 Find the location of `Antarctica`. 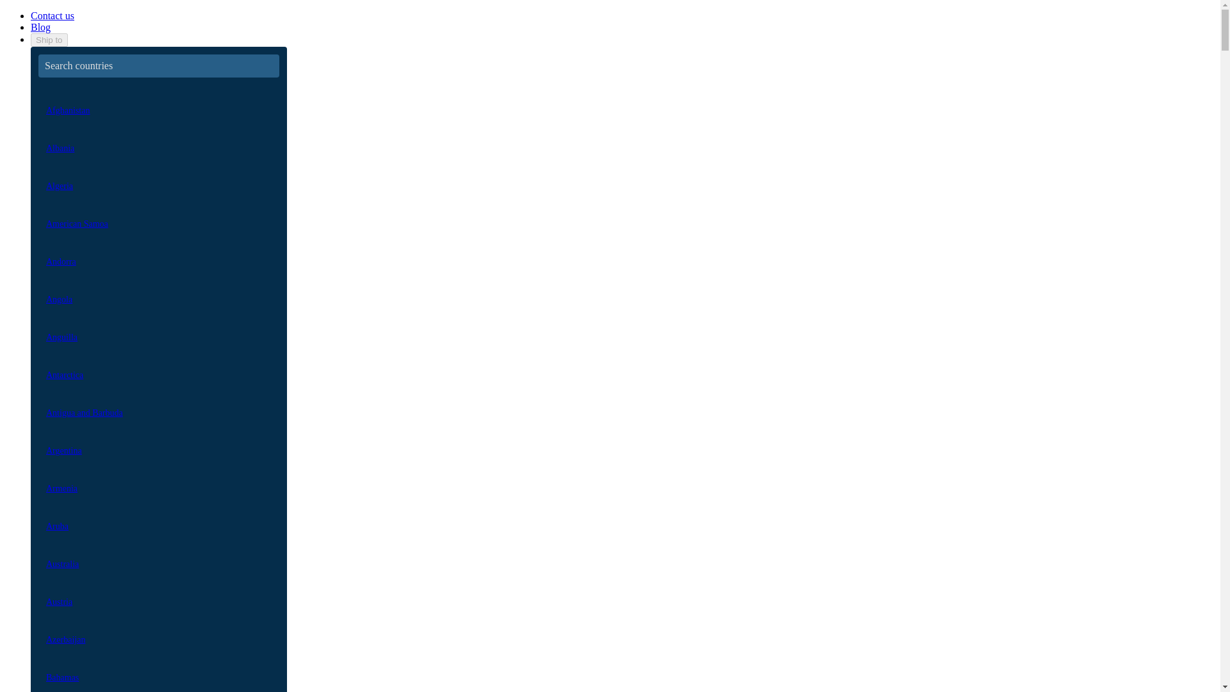

Antarctica is located at coordinates (158, 367).